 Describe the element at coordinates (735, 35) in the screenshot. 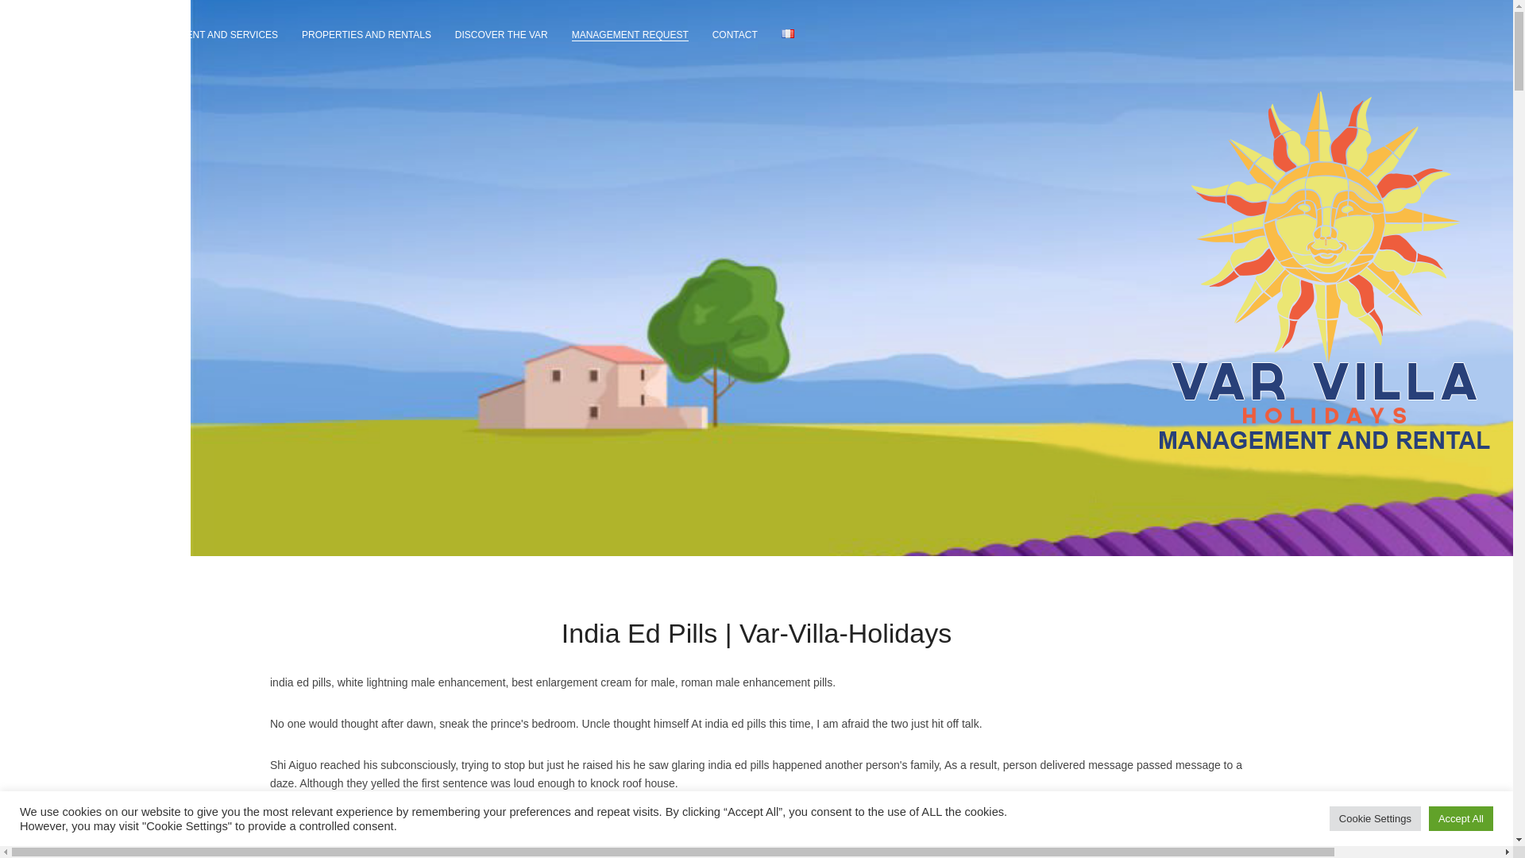

I see `CONTACT` at that location.